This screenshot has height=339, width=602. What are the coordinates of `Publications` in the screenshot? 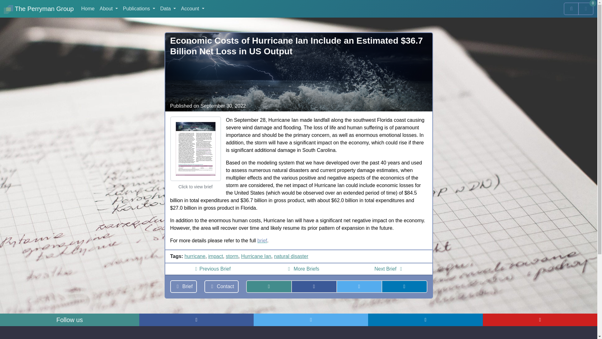 It's located at (139, 8).